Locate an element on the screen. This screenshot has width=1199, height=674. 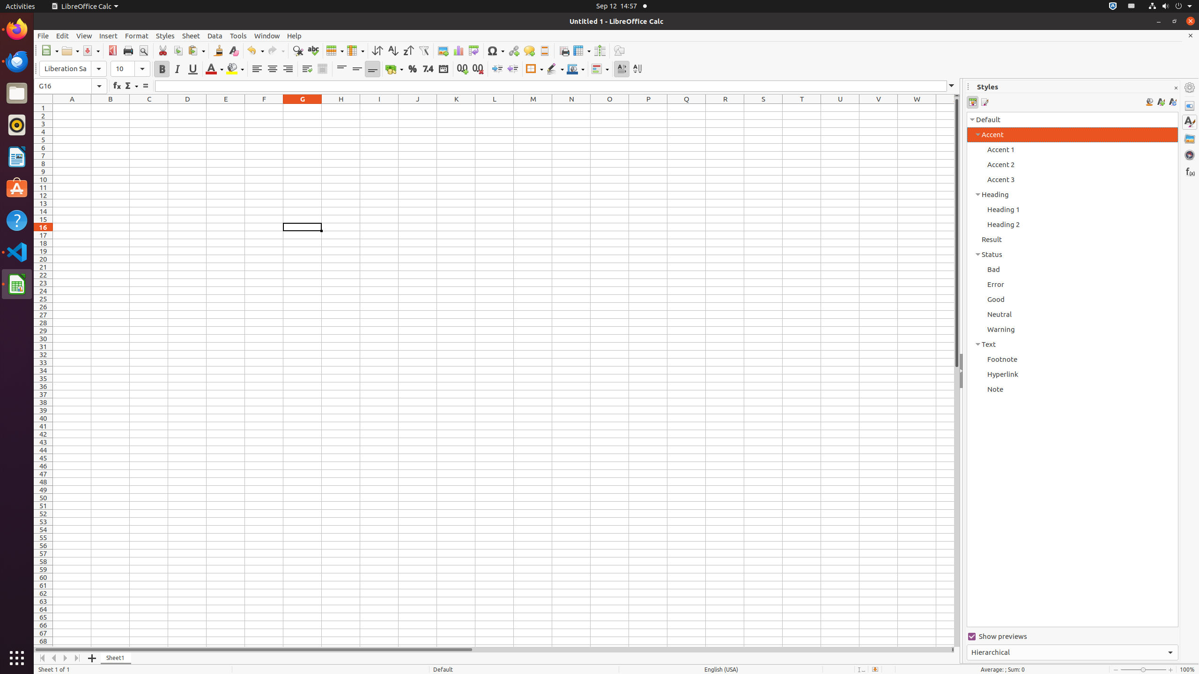
Update Style is located at coordinates (1173, 102).